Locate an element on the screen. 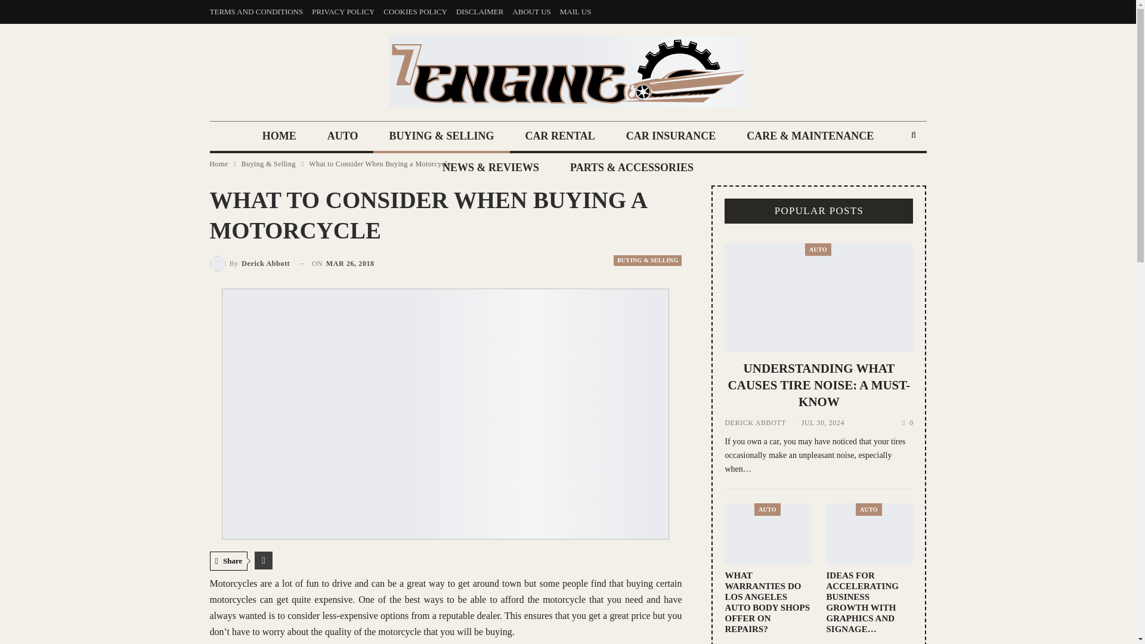 This screenshot has width=1145, height=644. DISCLAIMER is located at coordinates (479, 11).